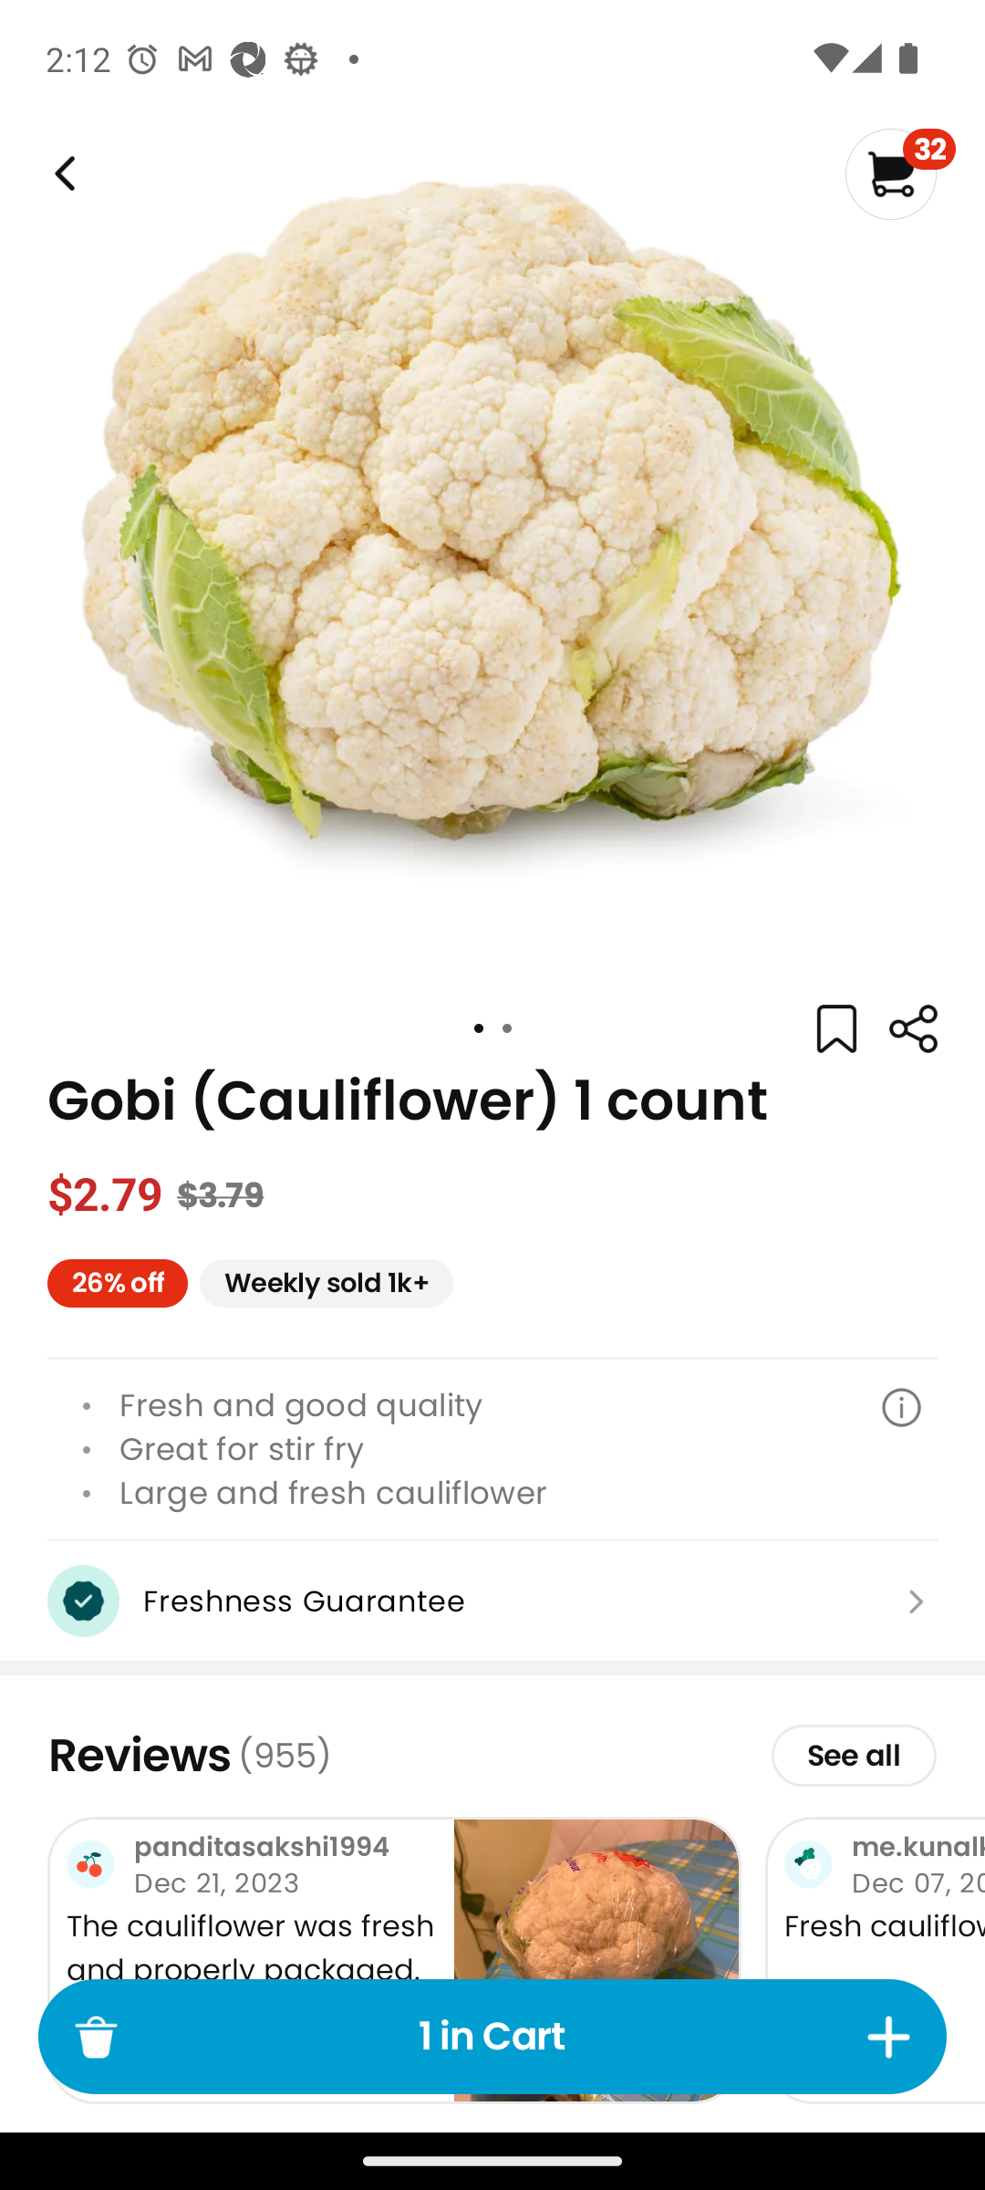 This screenshot has height=2190, width=985. What do you see at coordinates (493, 1601) in the screenshot?
I see `Freshness Guarantee` at bounding box center [493, 1601].